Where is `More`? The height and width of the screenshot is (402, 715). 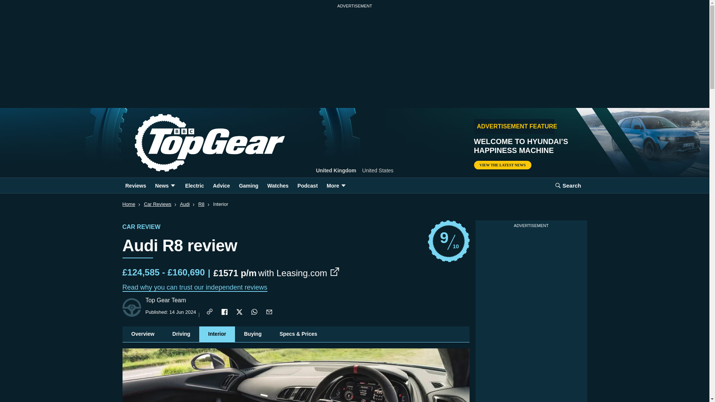
More is located at coordinates (337, 185).